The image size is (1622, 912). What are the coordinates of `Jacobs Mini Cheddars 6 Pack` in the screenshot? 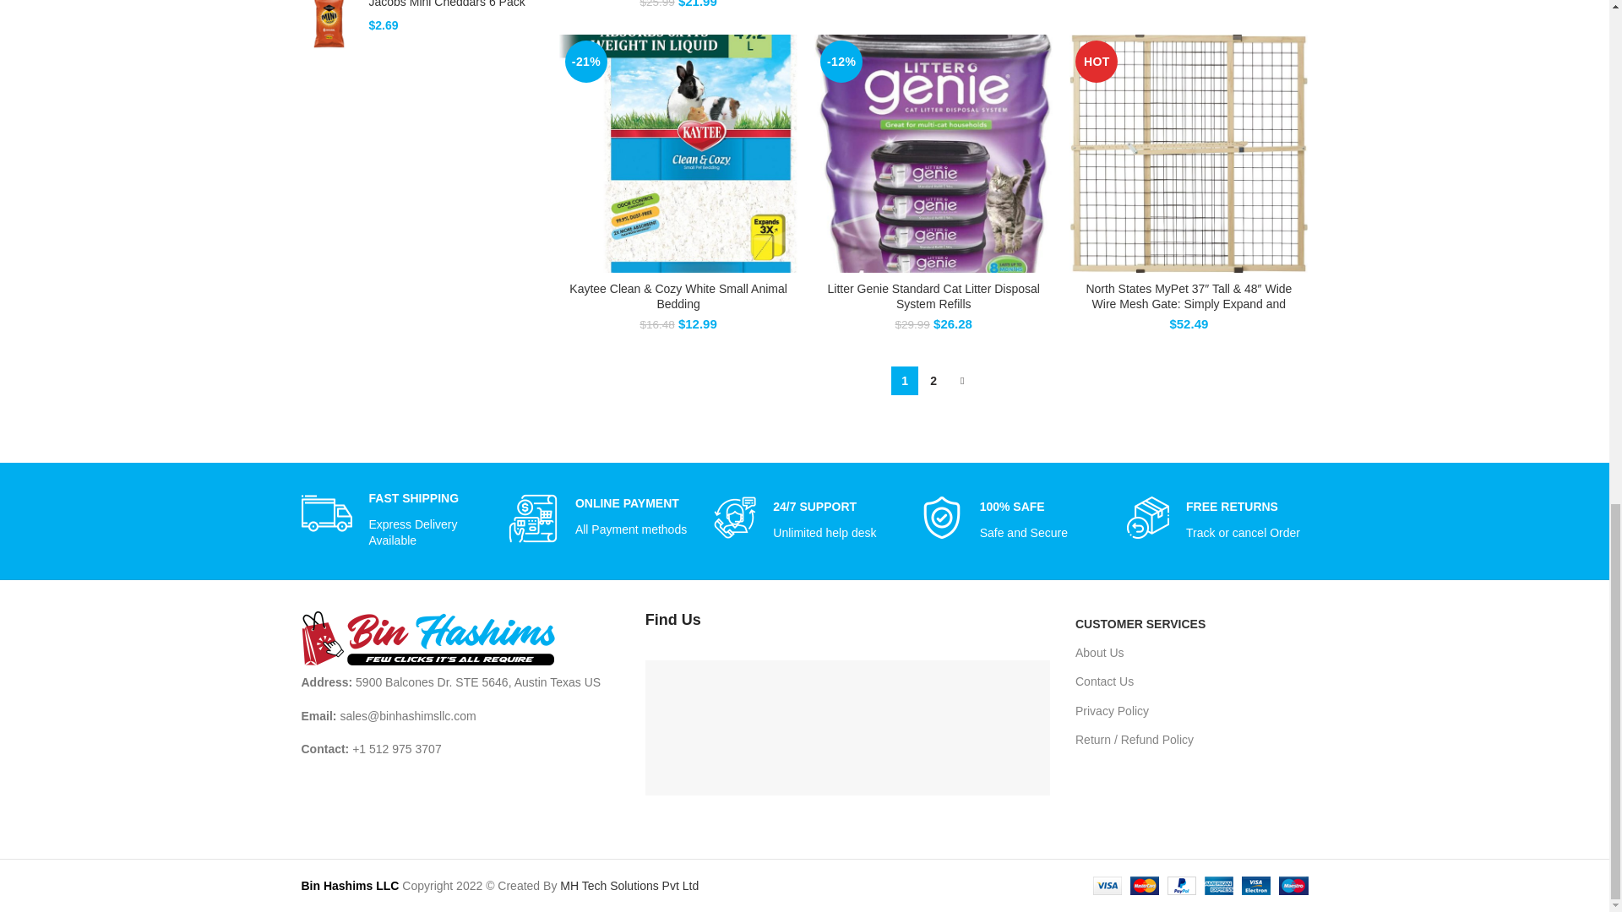 It's located at (328, 24).